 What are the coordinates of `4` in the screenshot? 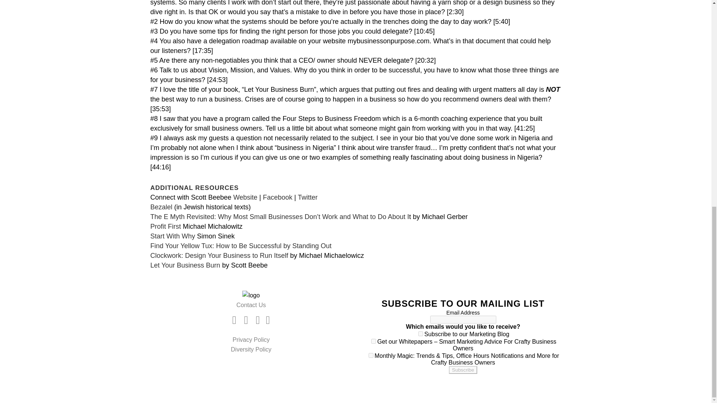 It's located at (371, 355).